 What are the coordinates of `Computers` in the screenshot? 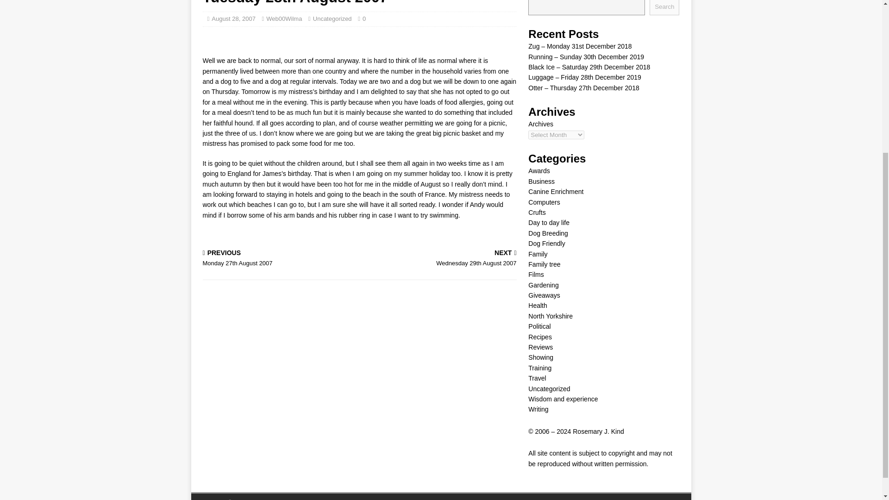 It's located at (544, 202).